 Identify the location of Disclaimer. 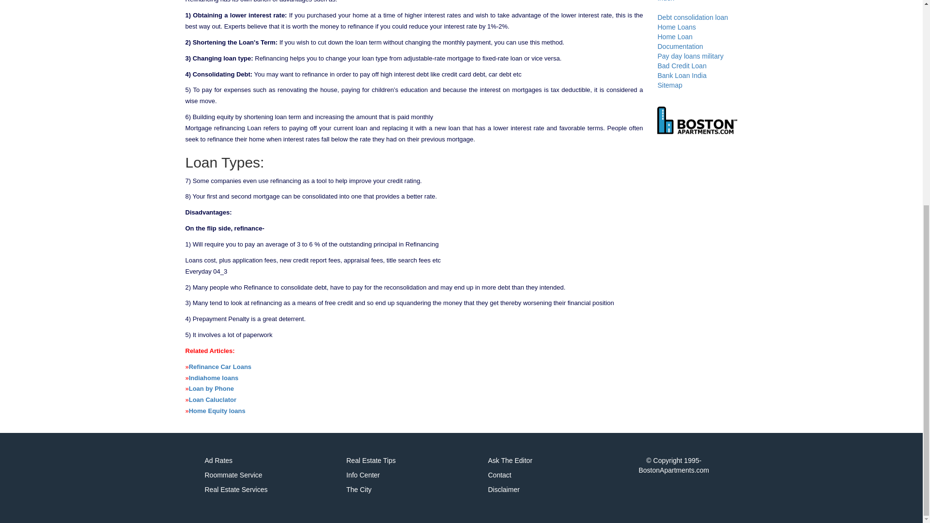
(504, 490).